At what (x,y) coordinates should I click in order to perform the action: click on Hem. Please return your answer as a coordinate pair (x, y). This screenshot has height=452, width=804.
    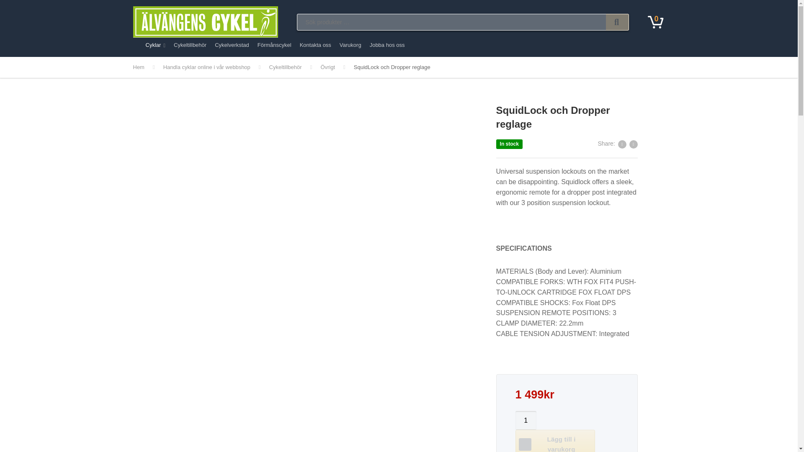
    Looking at the image, I should click on (148, 67).